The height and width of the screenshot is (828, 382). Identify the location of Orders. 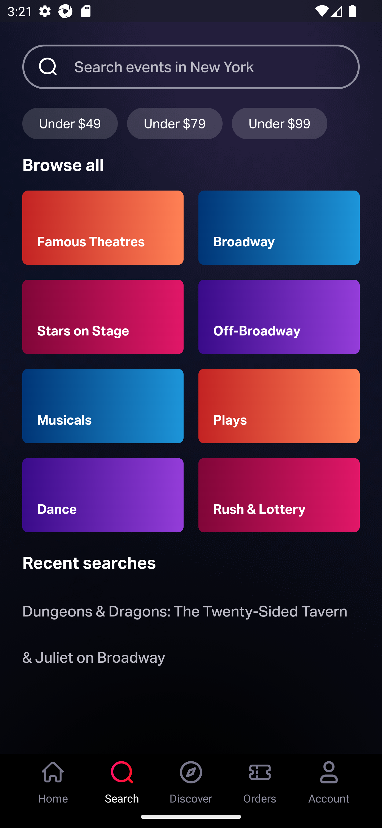
(260, 779).